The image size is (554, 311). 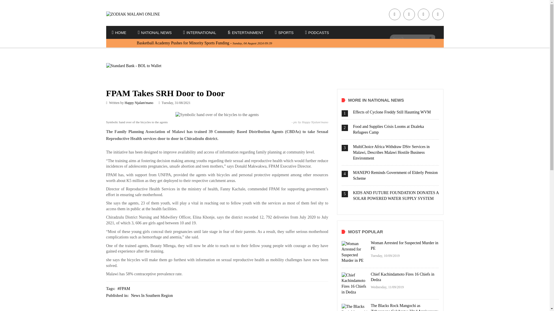 What do you see at coordinates (119, 33) in the screenshot?
I see `HOME` at bounding box center [119, 33].